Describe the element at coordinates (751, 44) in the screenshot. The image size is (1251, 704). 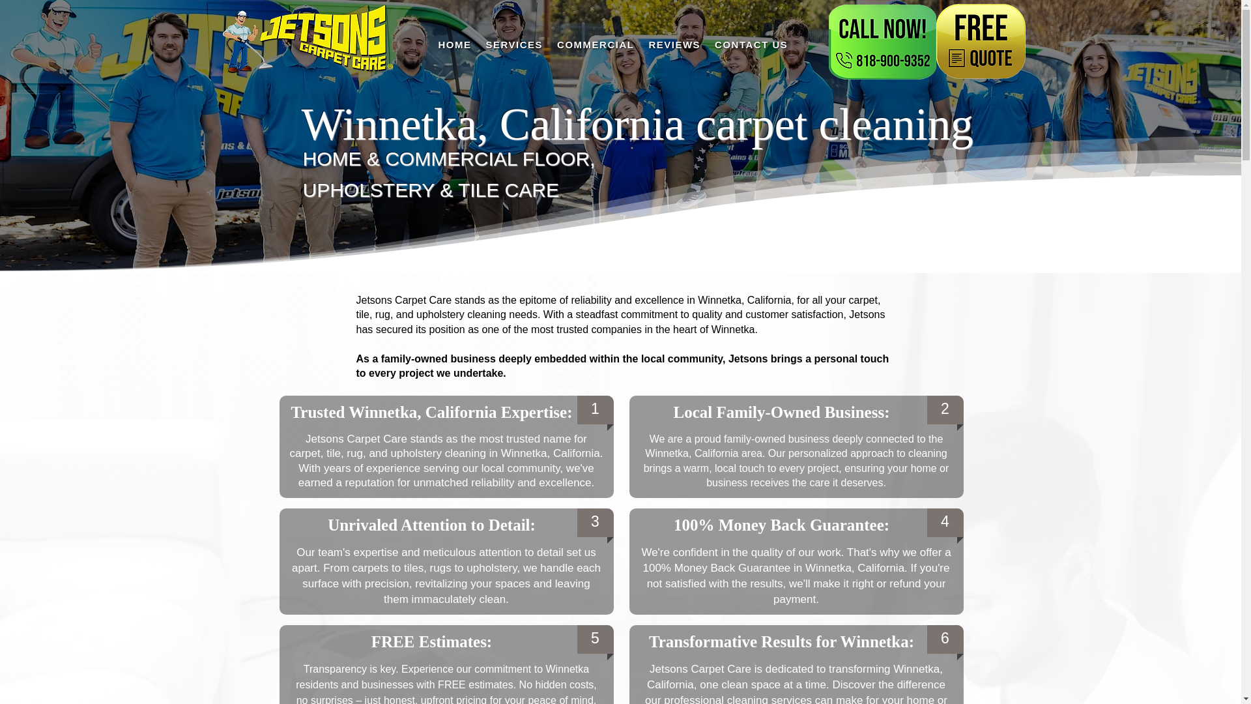
I see `CONTACT US` at that location.